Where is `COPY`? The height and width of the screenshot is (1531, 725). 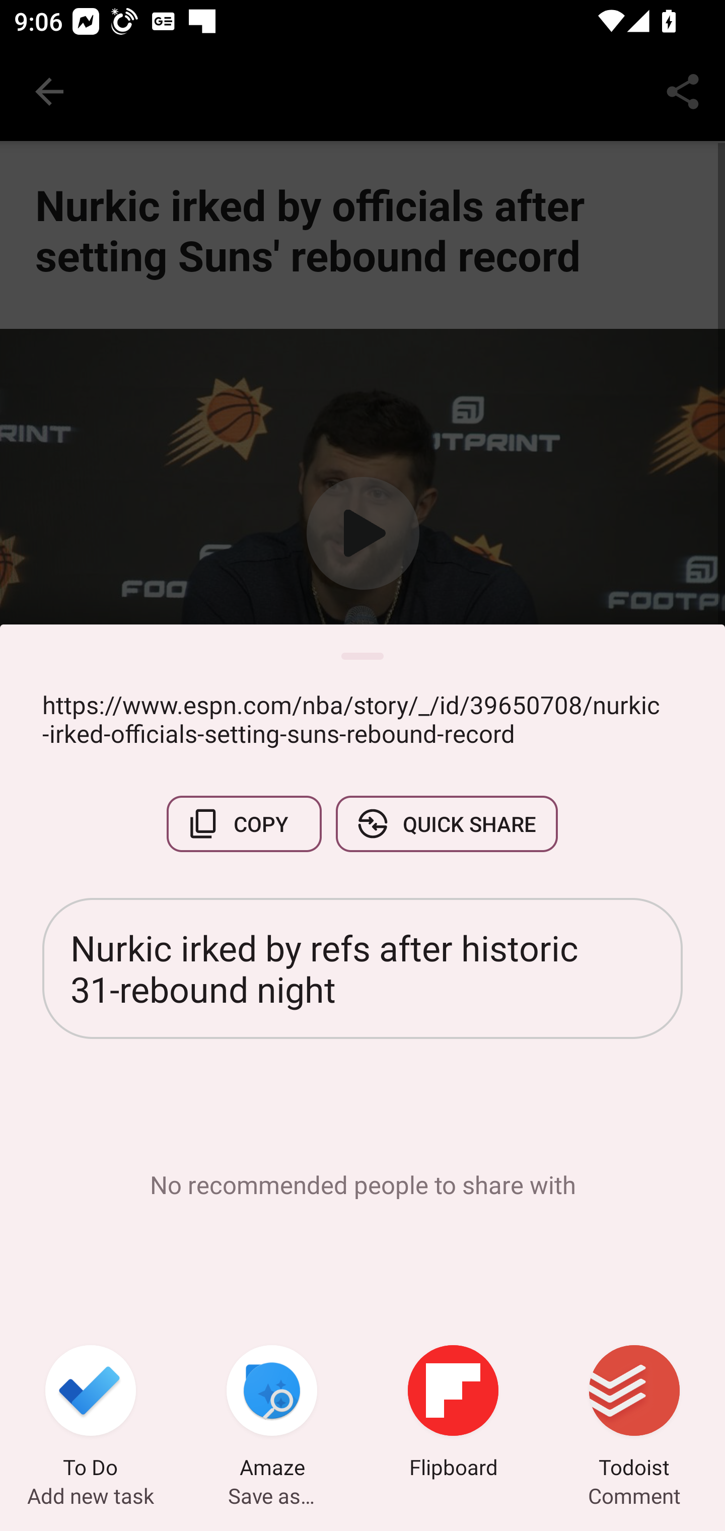 COPY is located at coordinates (244, 824).